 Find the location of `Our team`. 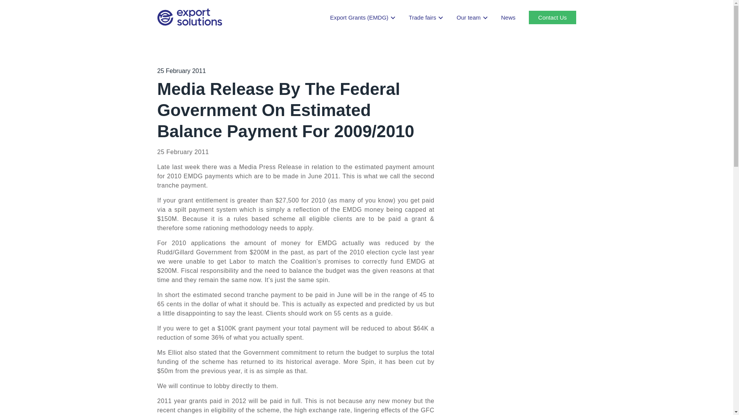

Our team is located at coordinates (472, 17).